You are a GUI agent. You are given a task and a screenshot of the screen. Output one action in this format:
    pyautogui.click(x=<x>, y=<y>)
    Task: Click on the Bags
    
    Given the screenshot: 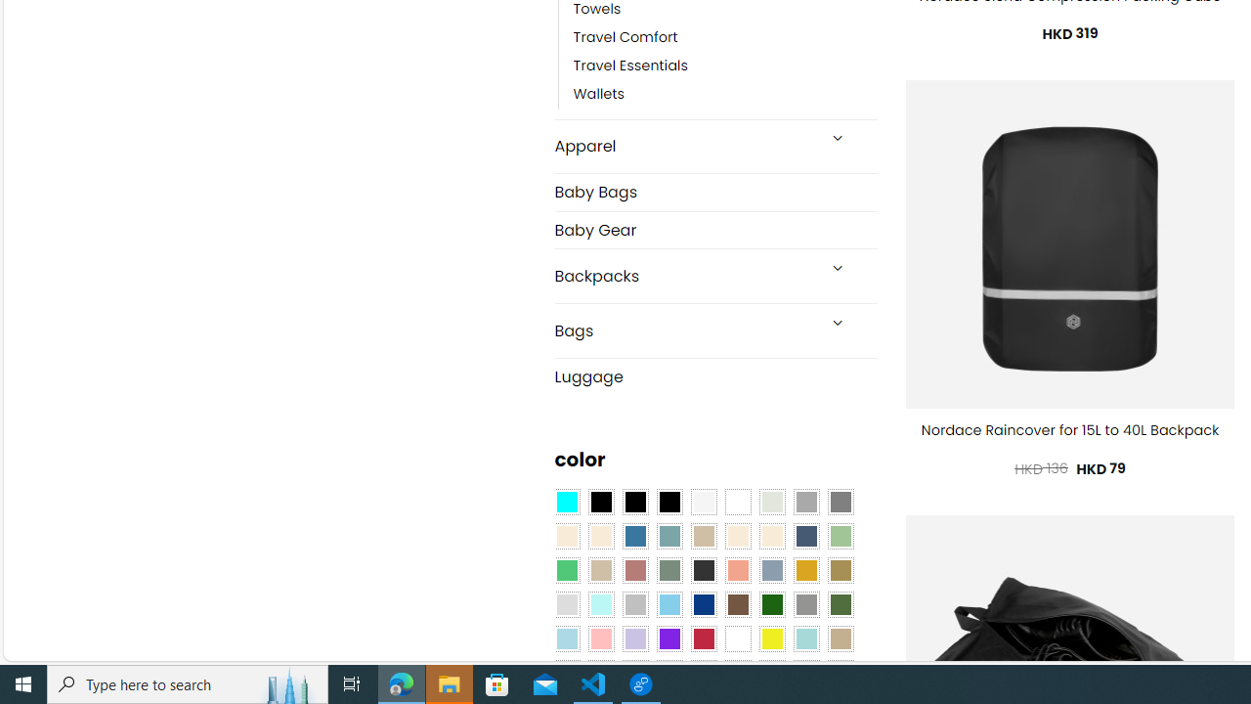 What is the action you would take?
    pyautogui.click(x=684, y=330)
    